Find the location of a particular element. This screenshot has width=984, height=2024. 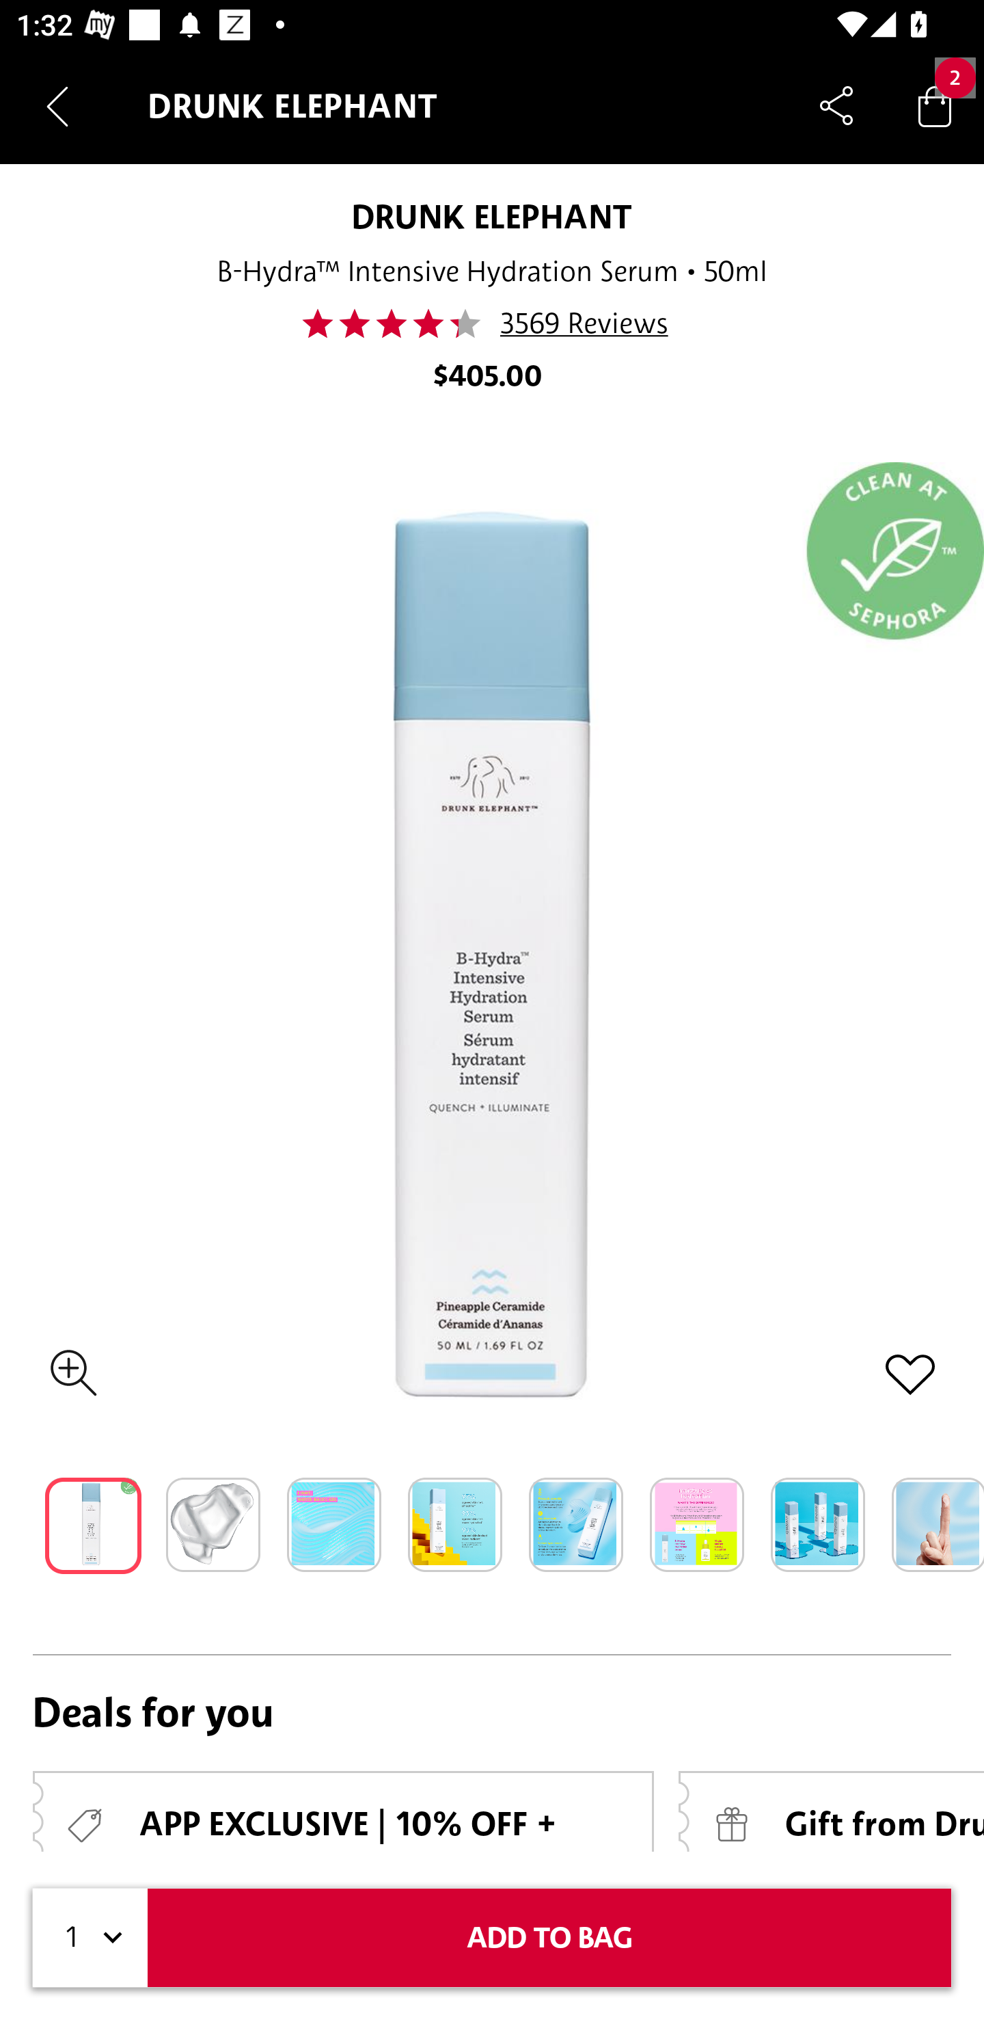

Share is located at coordinates (836, 105).